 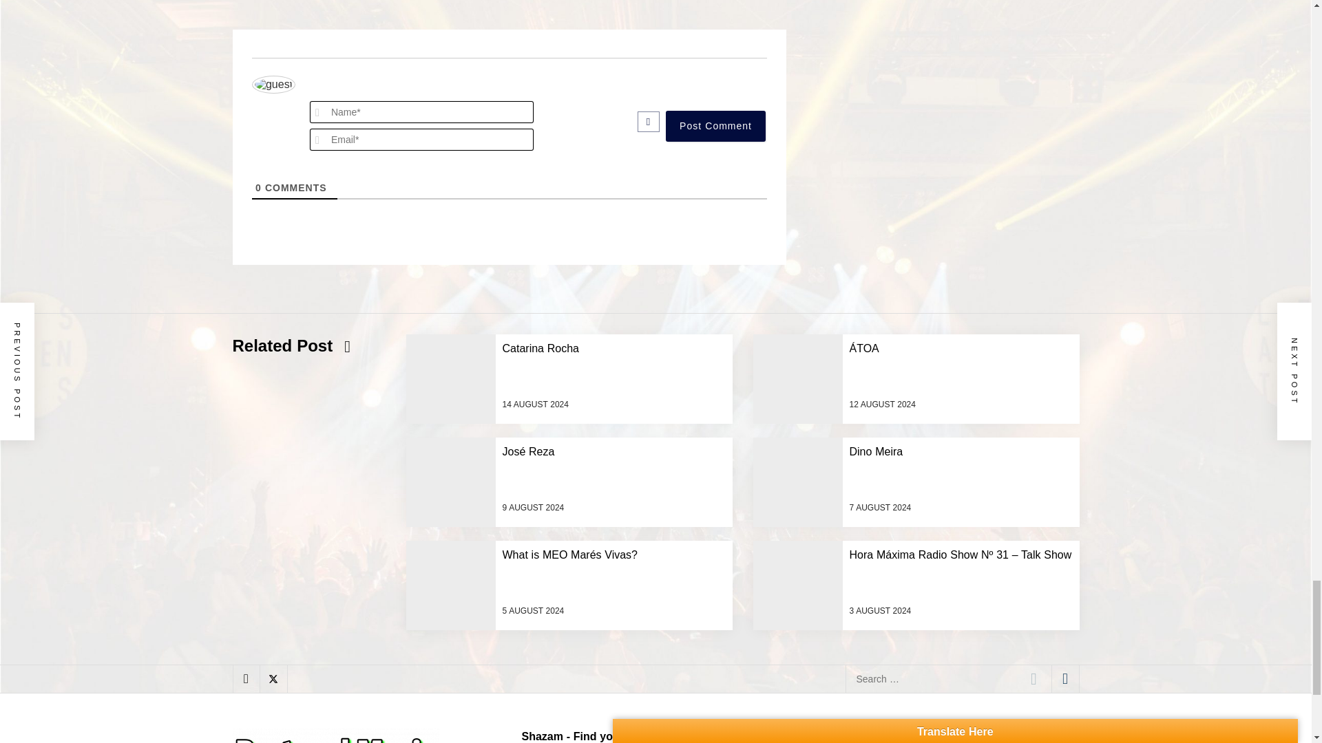 What do you see at coordinates (715, 126) in the screenshot?
I see `Post Comment` at bounding box center [715, 126].